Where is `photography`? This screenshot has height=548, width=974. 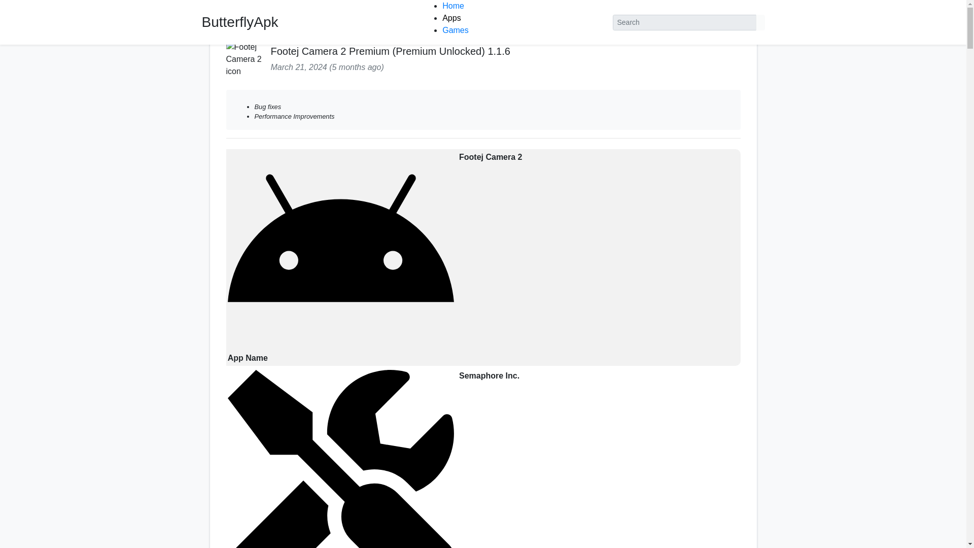
photography is located at coordinates (283, 20).